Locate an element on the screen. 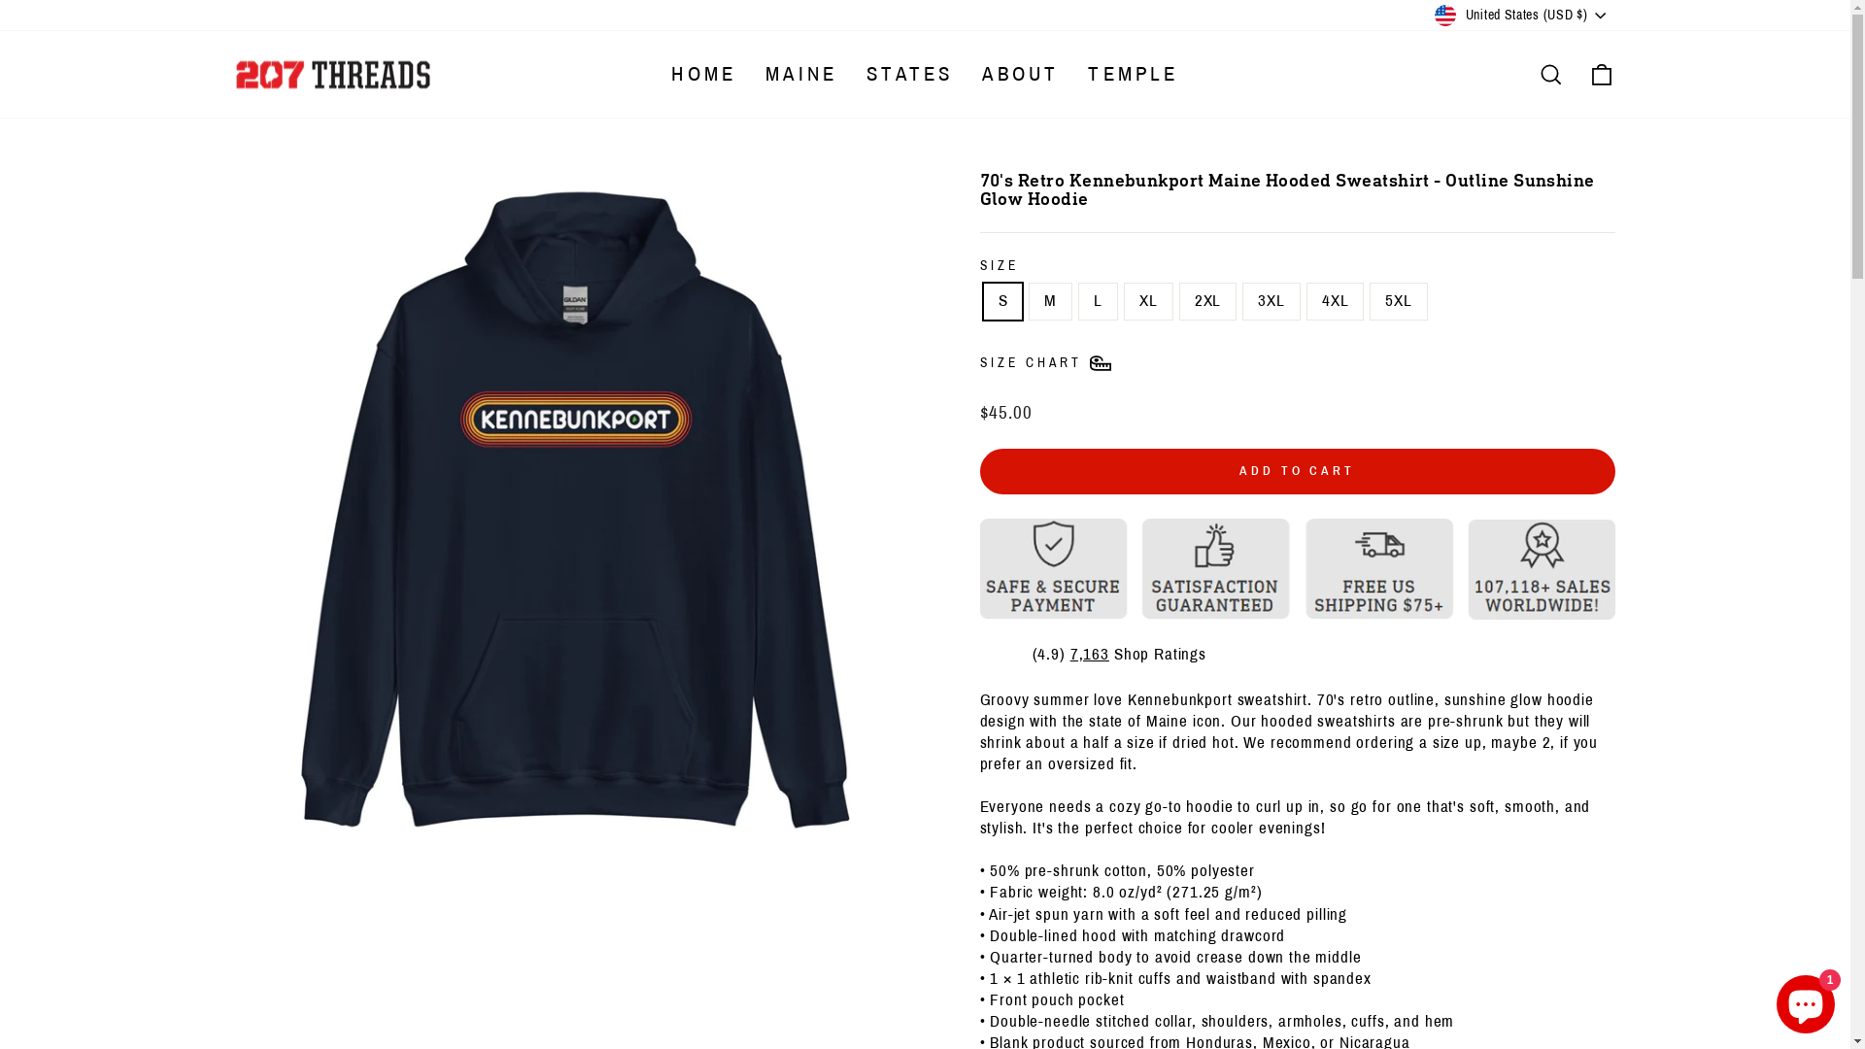 The image size is (1865, 1049). HOME is located at coordinates (703, 75).